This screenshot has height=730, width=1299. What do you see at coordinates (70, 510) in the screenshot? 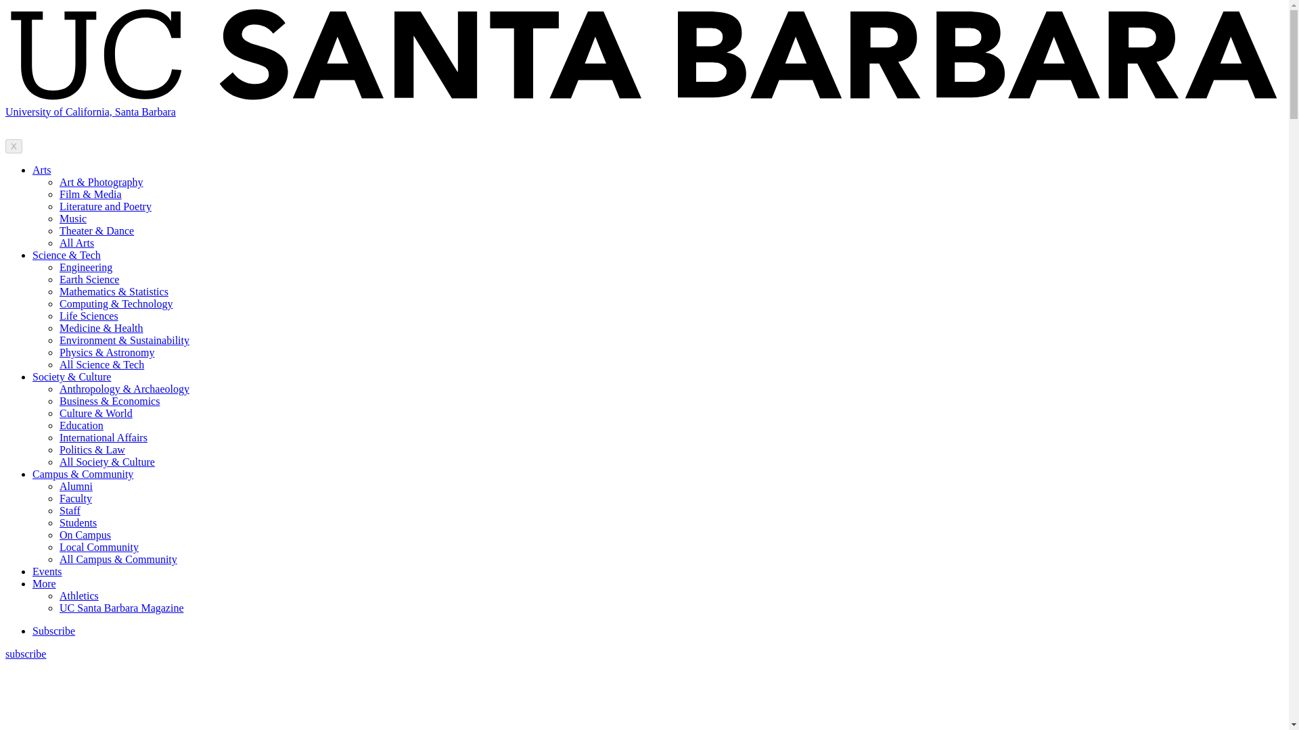
I see `Staff` at bounding box center [70, 510].